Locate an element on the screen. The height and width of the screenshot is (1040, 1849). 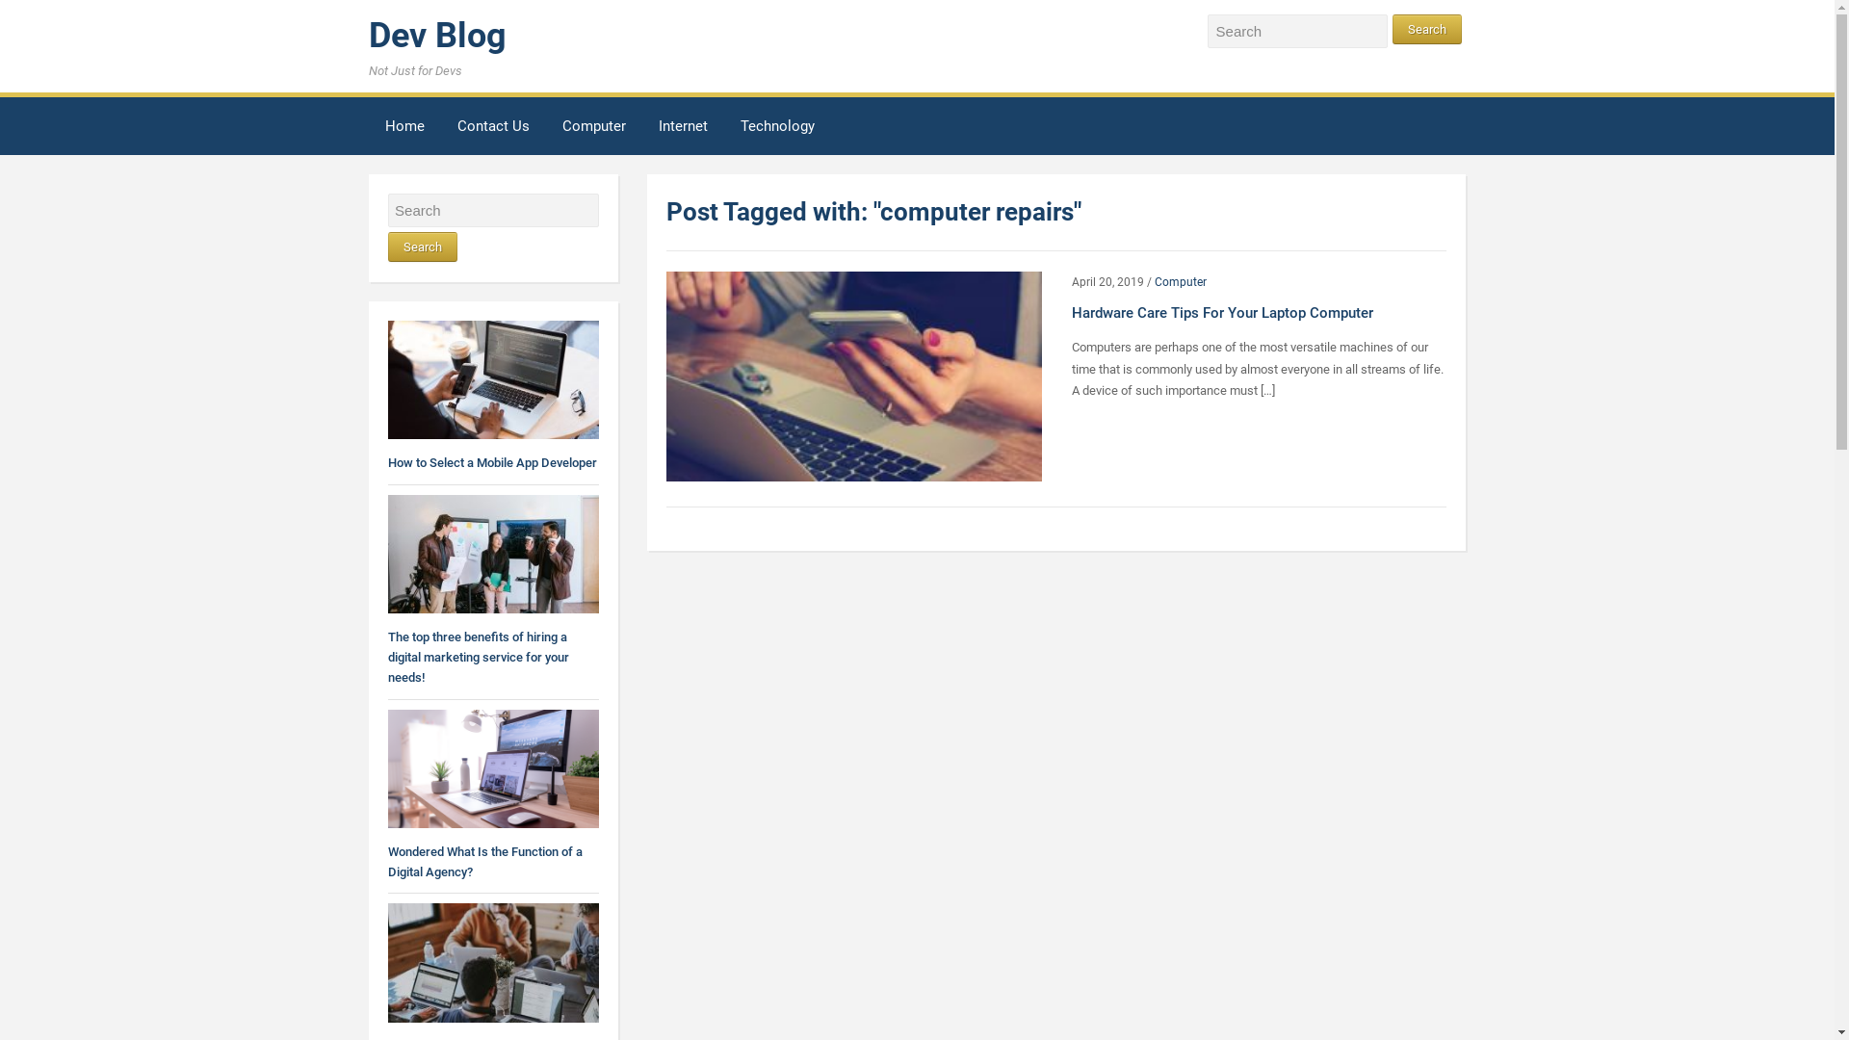
Dev Blog is located at coordinates (437, 36).